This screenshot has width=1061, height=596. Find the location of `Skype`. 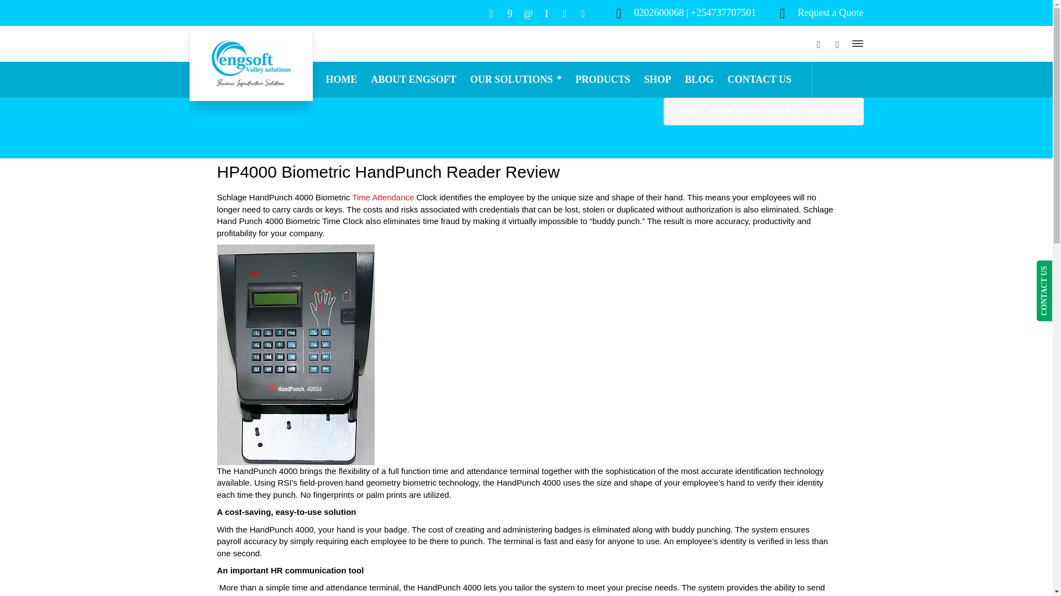

Skype is located at coordinates (547, 13).